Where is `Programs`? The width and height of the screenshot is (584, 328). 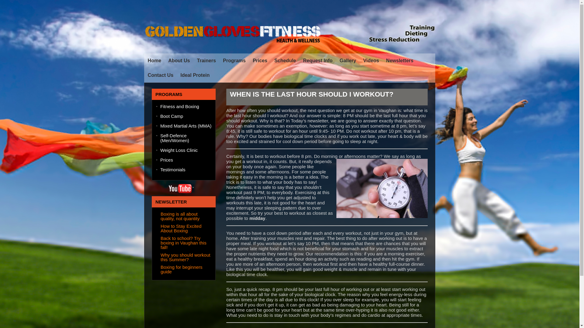 Programs is located at coordinates (234, 61).